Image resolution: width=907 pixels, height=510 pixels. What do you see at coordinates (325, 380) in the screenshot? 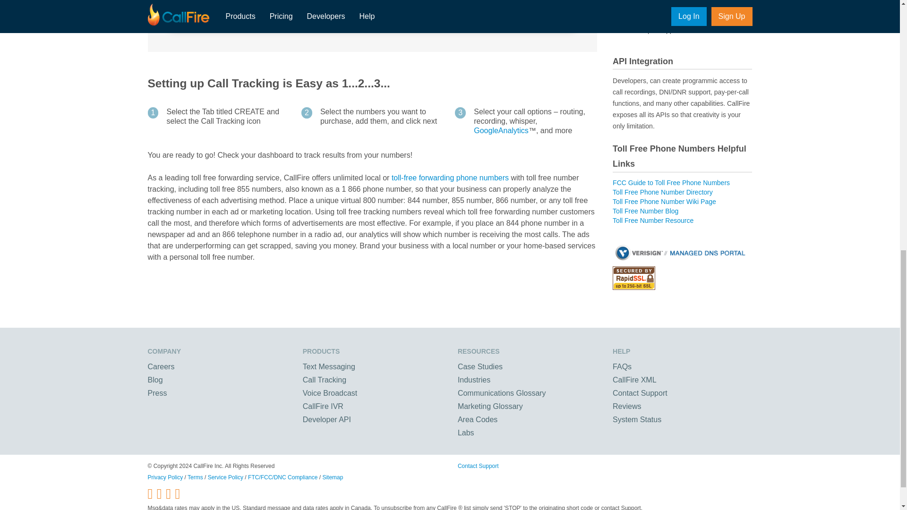
I see `Call Tracking` at bounding box center [325, 380].